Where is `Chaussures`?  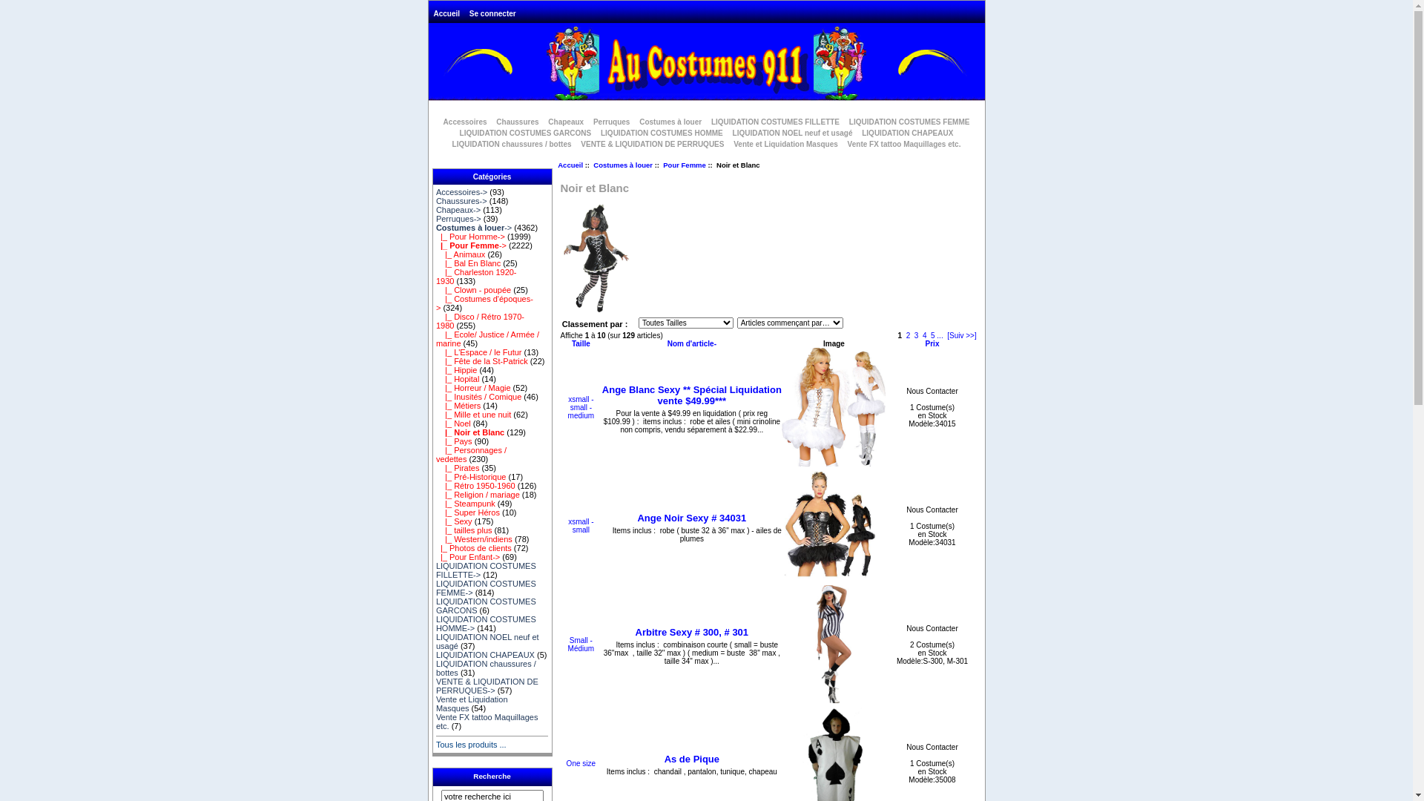 Chaussures is located at coordinates (518, 122).